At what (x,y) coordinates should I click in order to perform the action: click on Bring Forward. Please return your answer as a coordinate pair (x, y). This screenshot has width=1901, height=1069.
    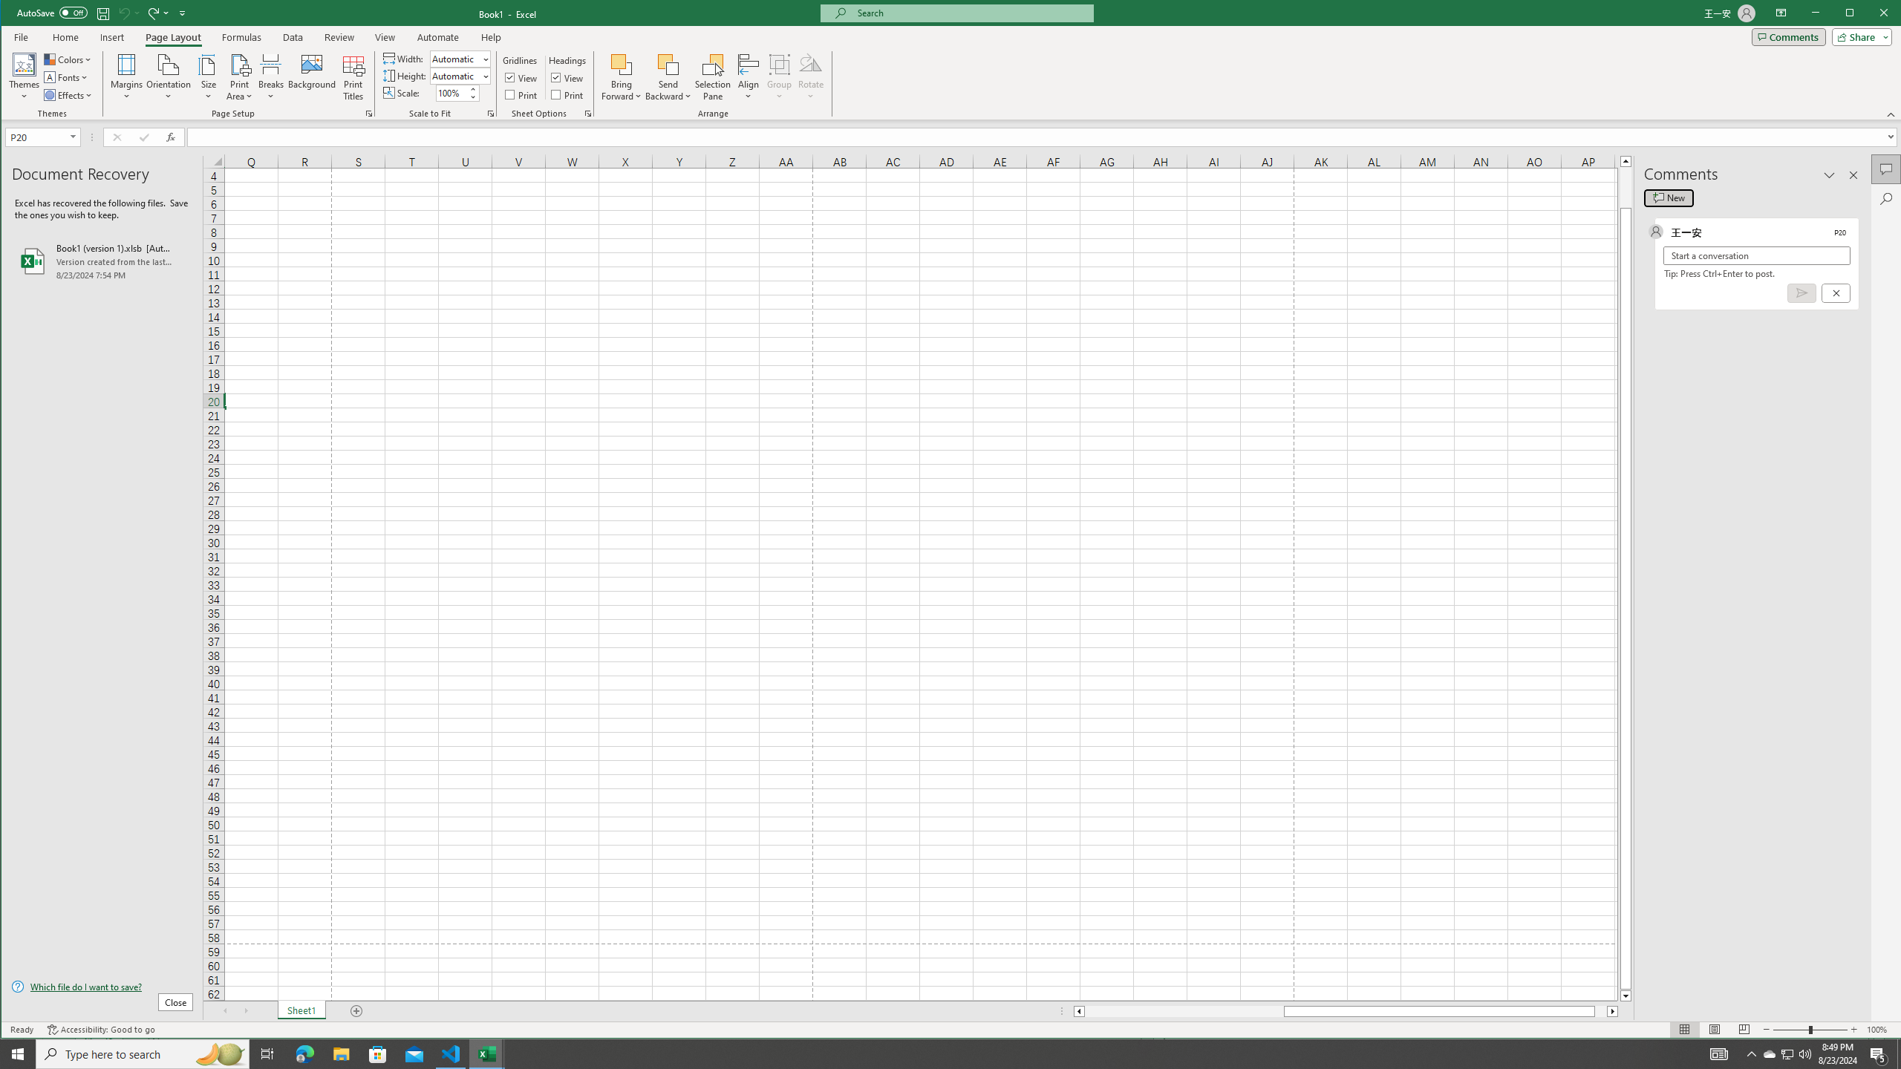
    Looking at the image, I should click on (622, 77).